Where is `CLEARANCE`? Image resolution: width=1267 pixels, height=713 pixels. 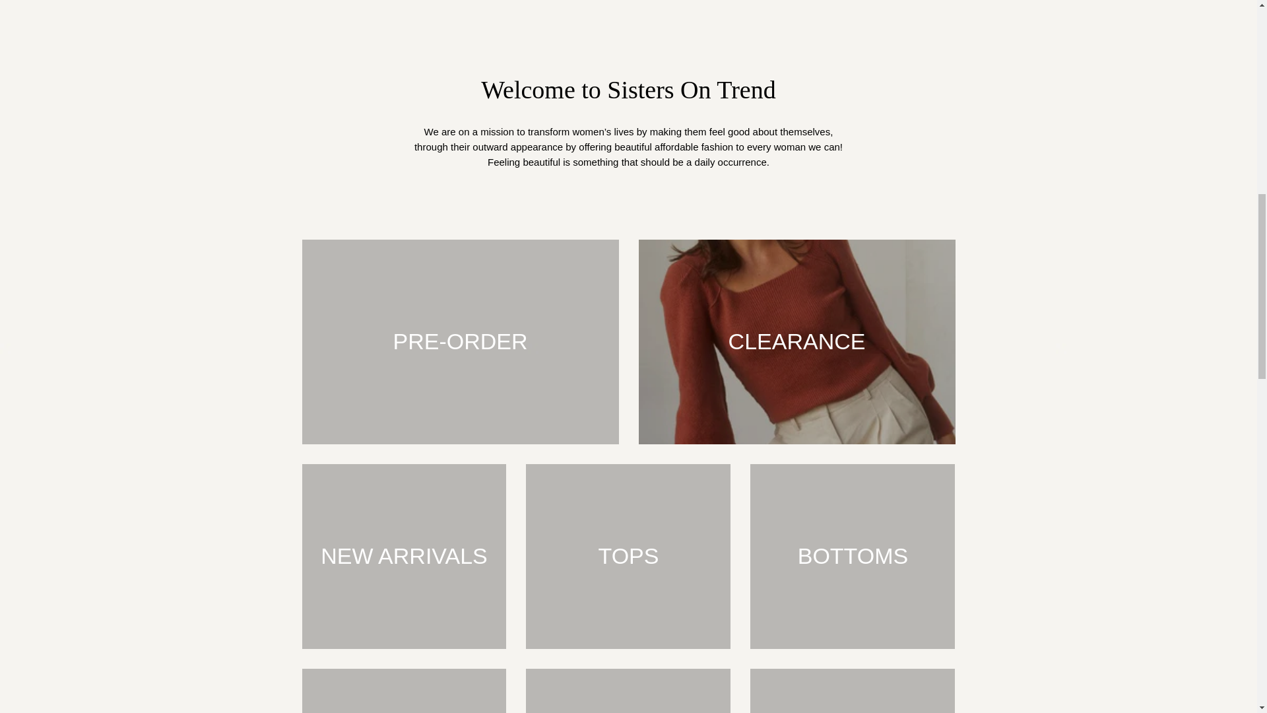 CLEARANCE is located at coordinates (796, 341).